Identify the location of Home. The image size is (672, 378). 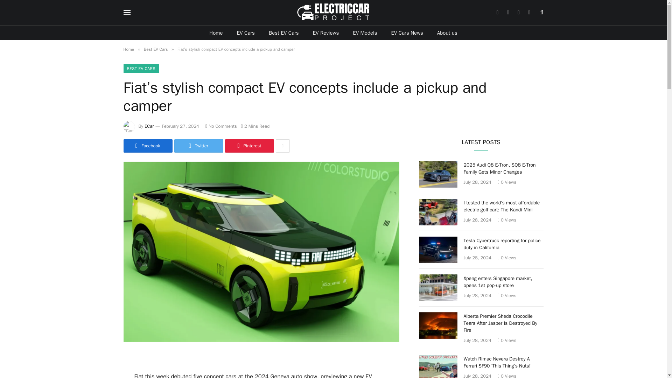
(216, 33).